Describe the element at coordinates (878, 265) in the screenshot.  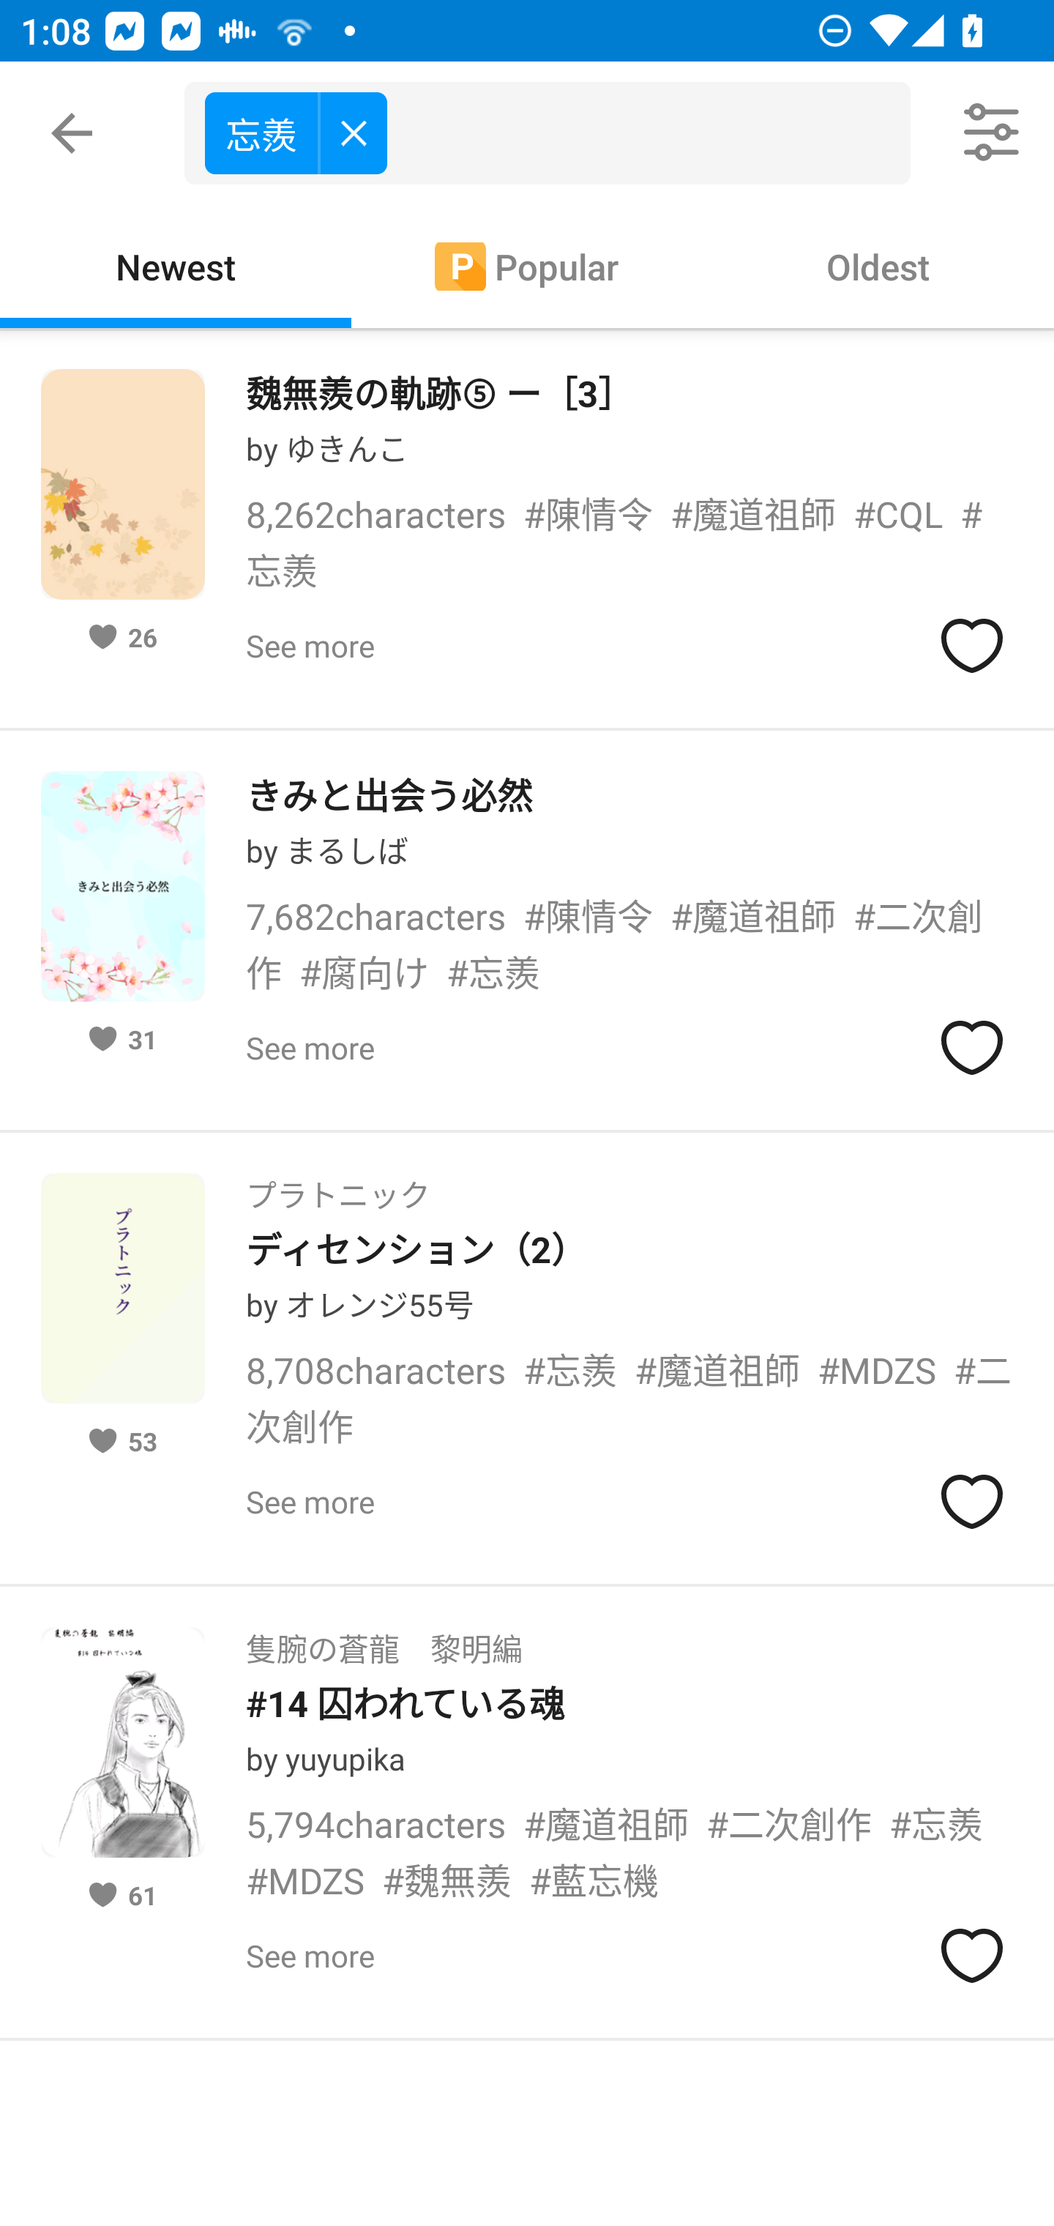
I see `Oldest` at that location.